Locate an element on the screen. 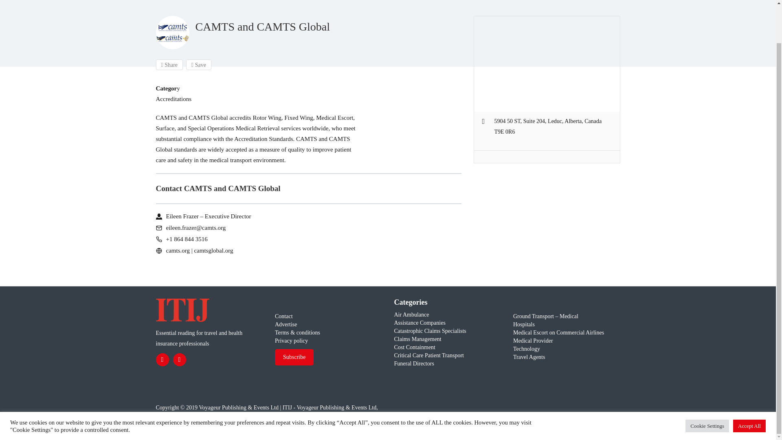 Image resolution: width=782 pixels, height=440 pixels. Share is located at coordinates (169, 64).